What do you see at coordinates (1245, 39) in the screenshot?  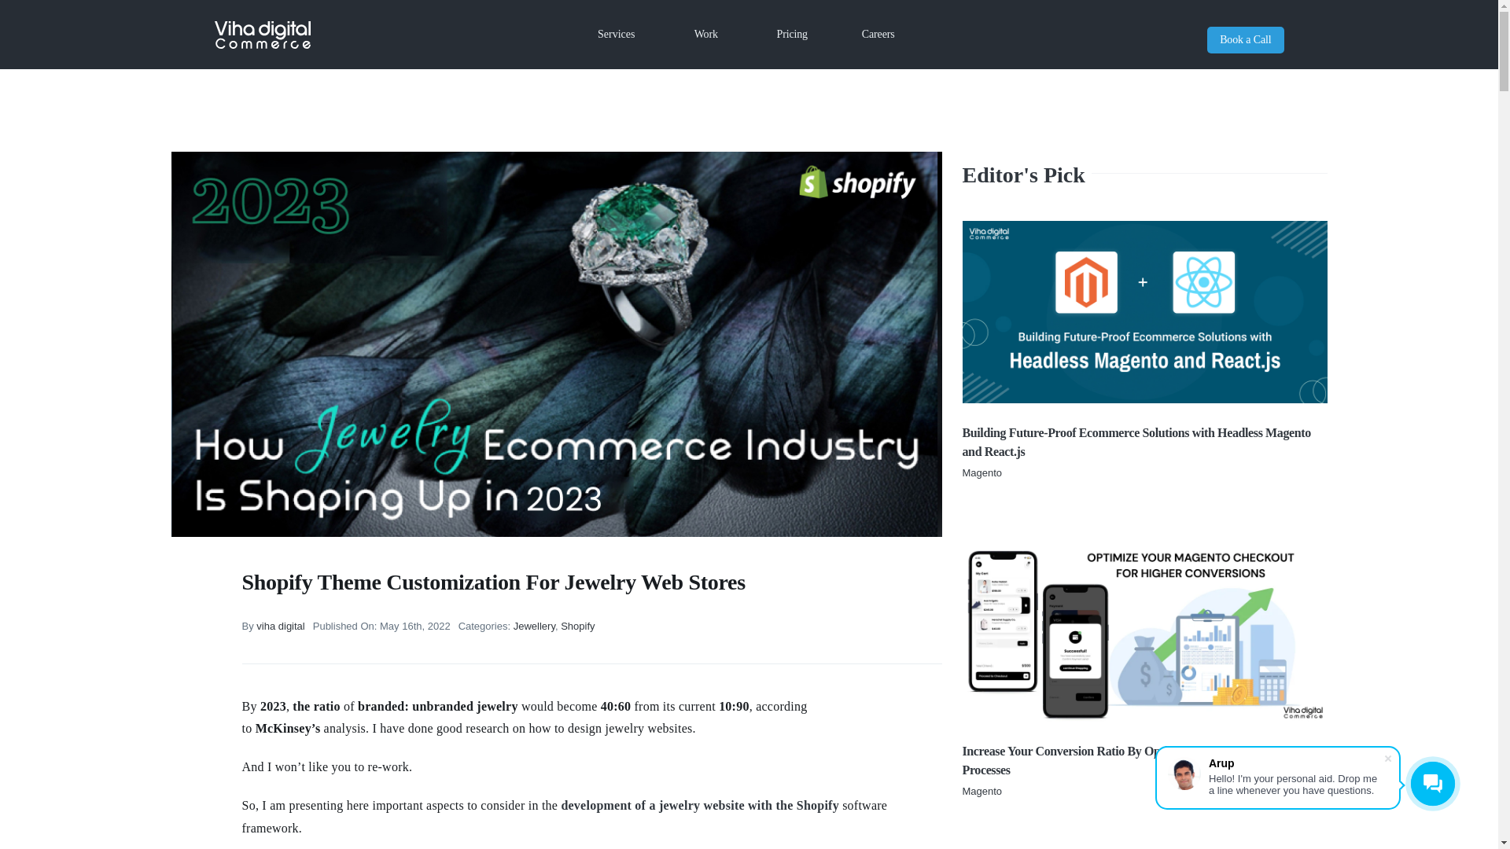 I see `Book a Call` at bounding box center [1245, 39].